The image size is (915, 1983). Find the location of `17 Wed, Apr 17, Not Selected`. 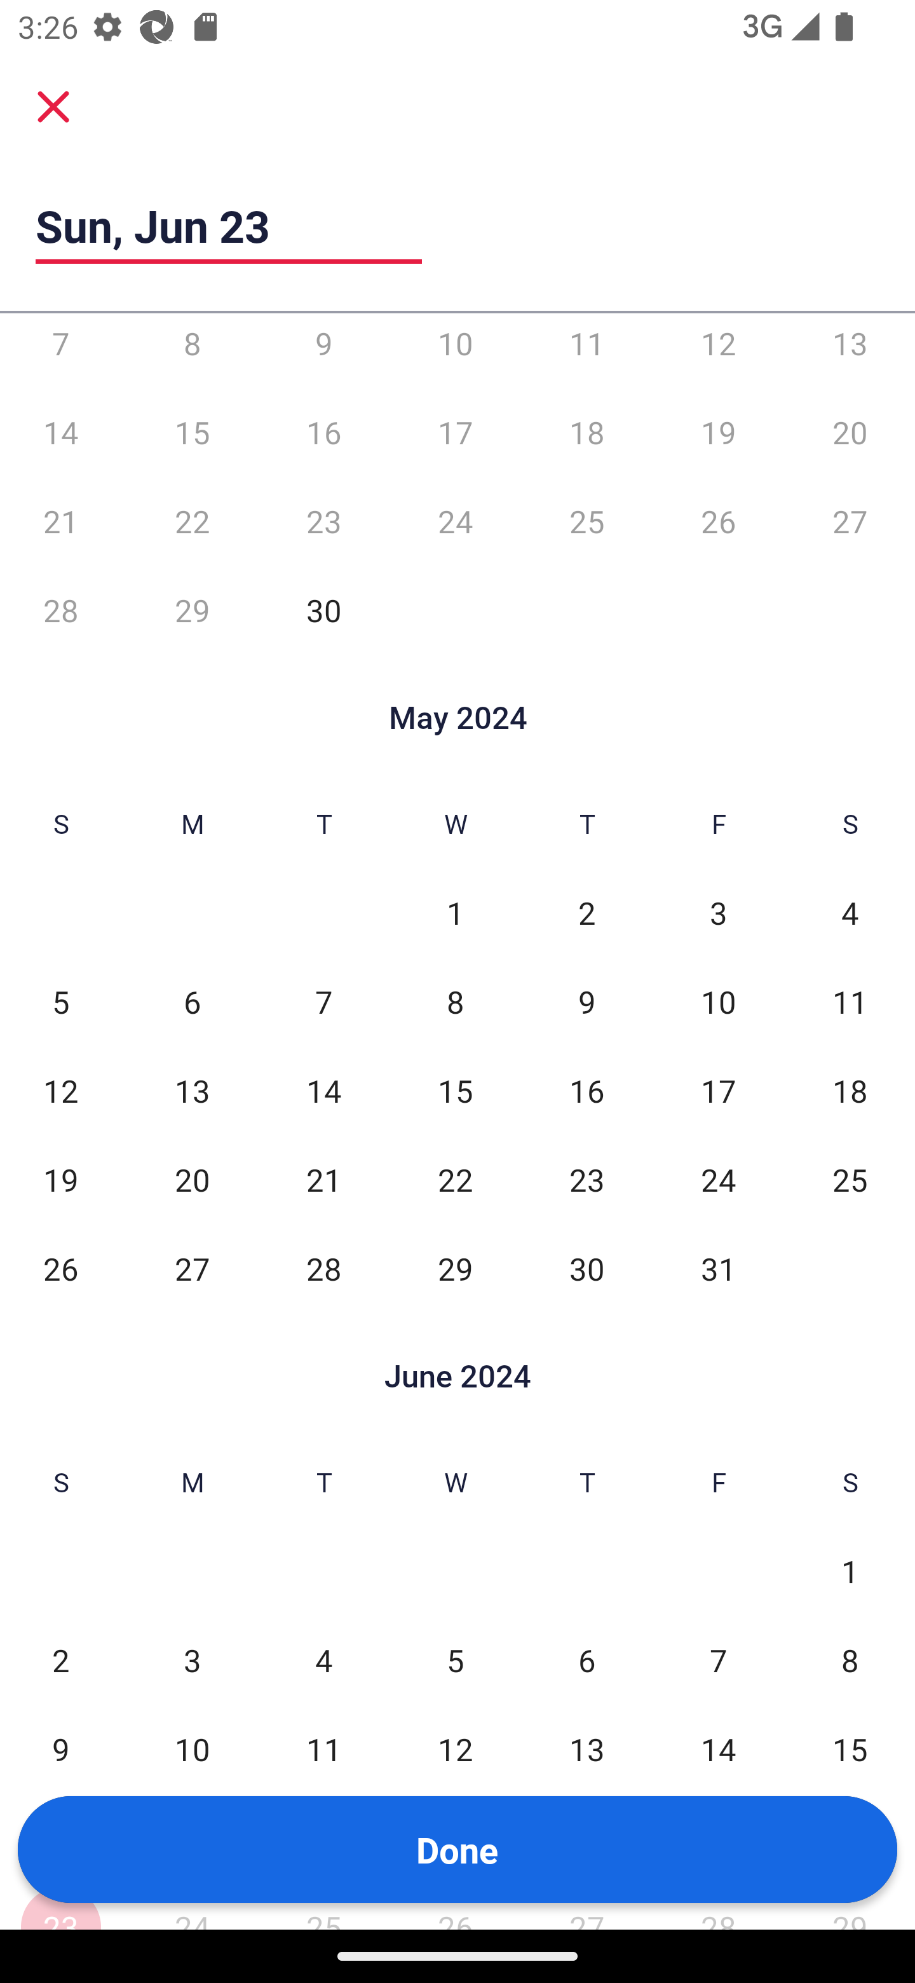

17 Wed, Apr 17, Not Selected is located at coordinates (455, 432).